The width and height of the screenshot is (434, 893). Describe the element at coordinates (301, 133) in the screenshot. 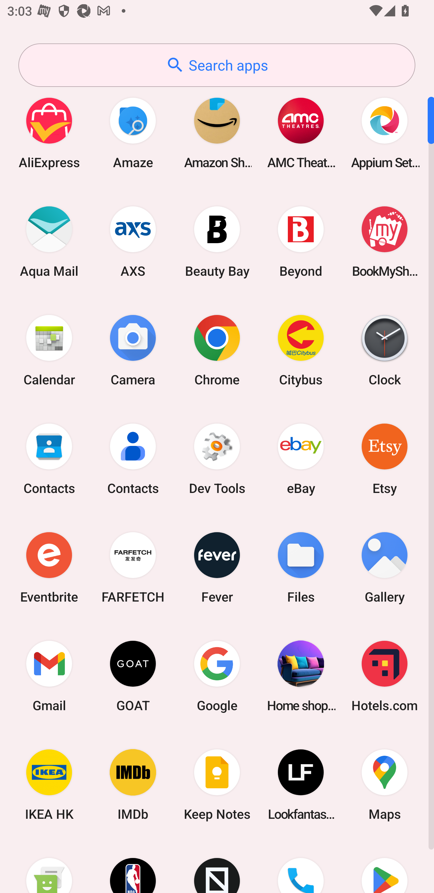

I see `AMC Theatres` at that location.